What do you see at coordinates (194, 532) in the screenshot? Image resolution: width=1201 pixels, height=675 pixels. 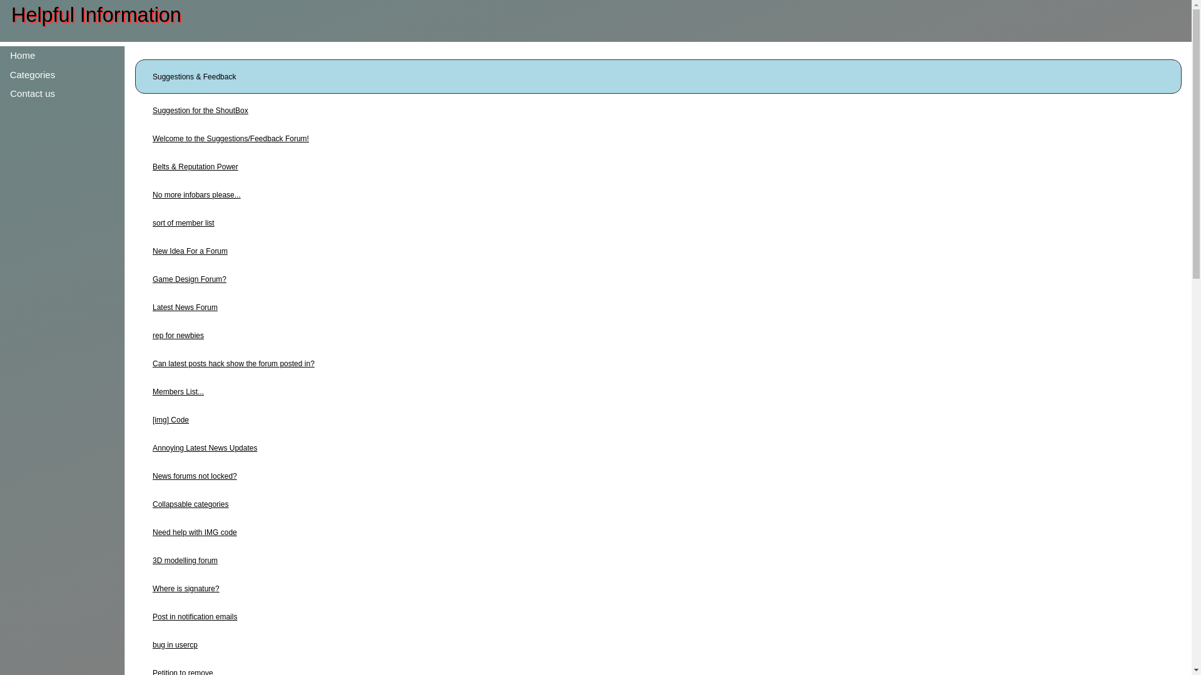 I see `Need-help-with-IMG-code` at bounding box center [194, 532].